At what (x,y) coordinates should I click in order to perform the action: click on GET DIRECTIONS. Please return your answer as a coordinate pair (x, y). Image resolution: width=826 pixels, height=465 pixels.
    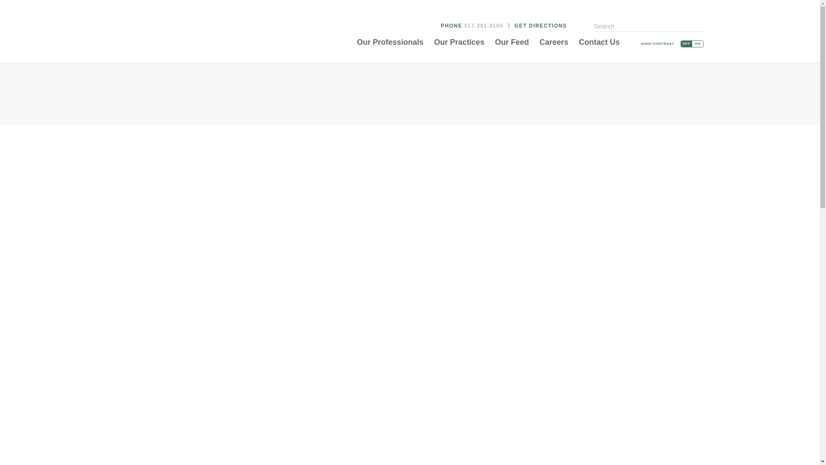
    Looking at the image, I should click on (540, 25).